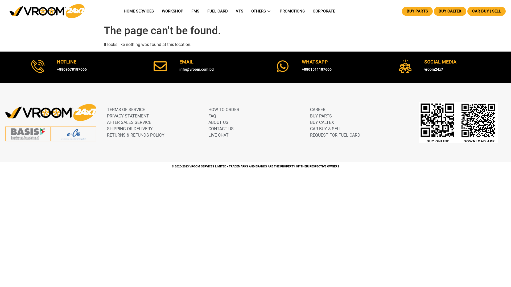  Describe the element at coordinates (218, 11) in the screenshot. I see `FUEL CARD` at that location.